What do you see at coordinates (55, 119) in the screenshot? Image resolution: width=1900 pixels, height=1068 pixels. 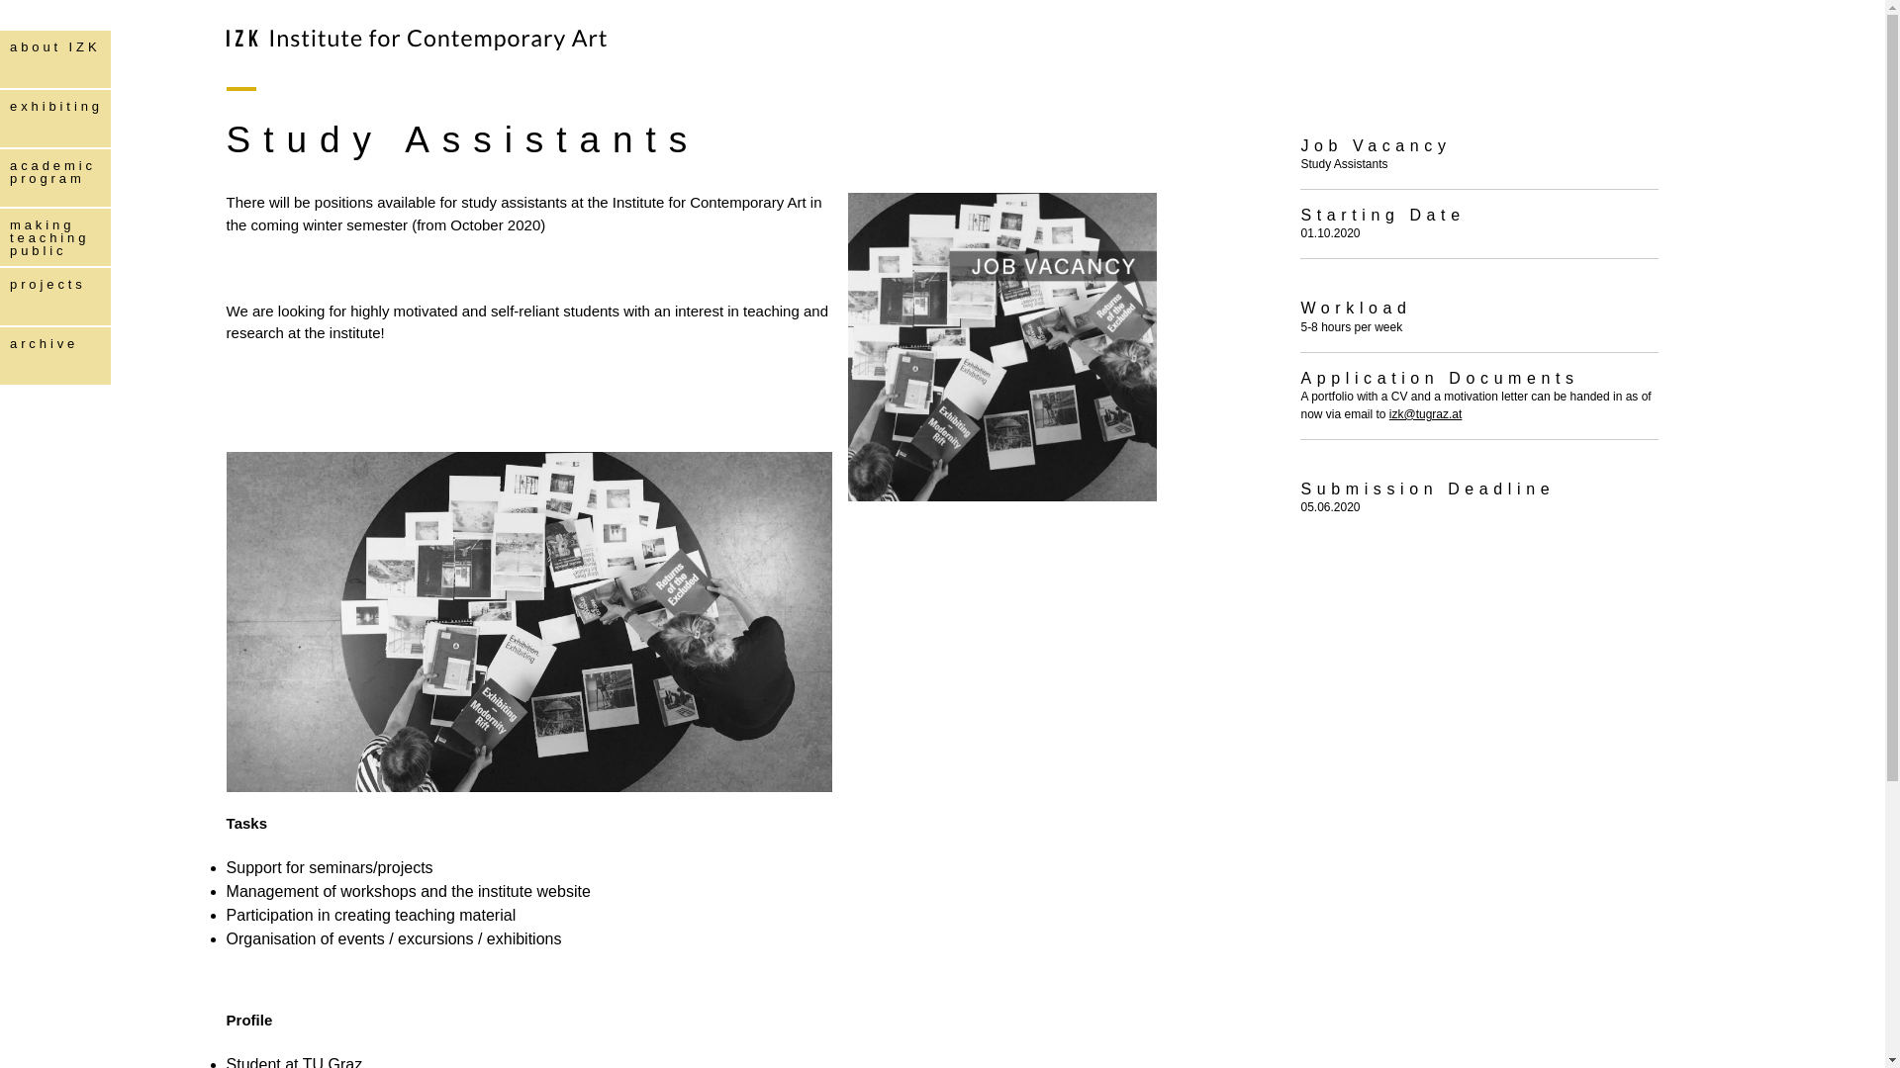 I see `exhibiting` at bounding box center [55, 119].